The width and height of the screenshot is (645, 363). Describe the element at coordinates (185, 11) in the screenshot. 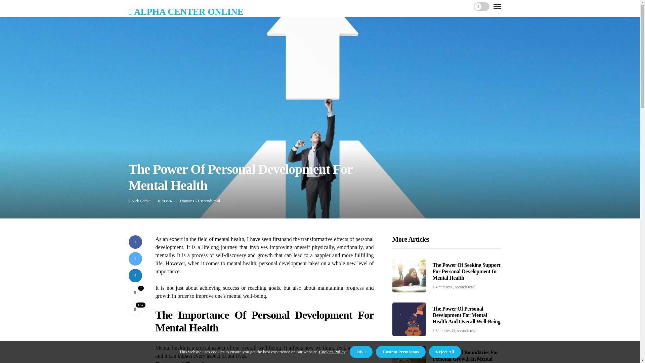

I see `ALPHA CENTER ONLINE` at that location.